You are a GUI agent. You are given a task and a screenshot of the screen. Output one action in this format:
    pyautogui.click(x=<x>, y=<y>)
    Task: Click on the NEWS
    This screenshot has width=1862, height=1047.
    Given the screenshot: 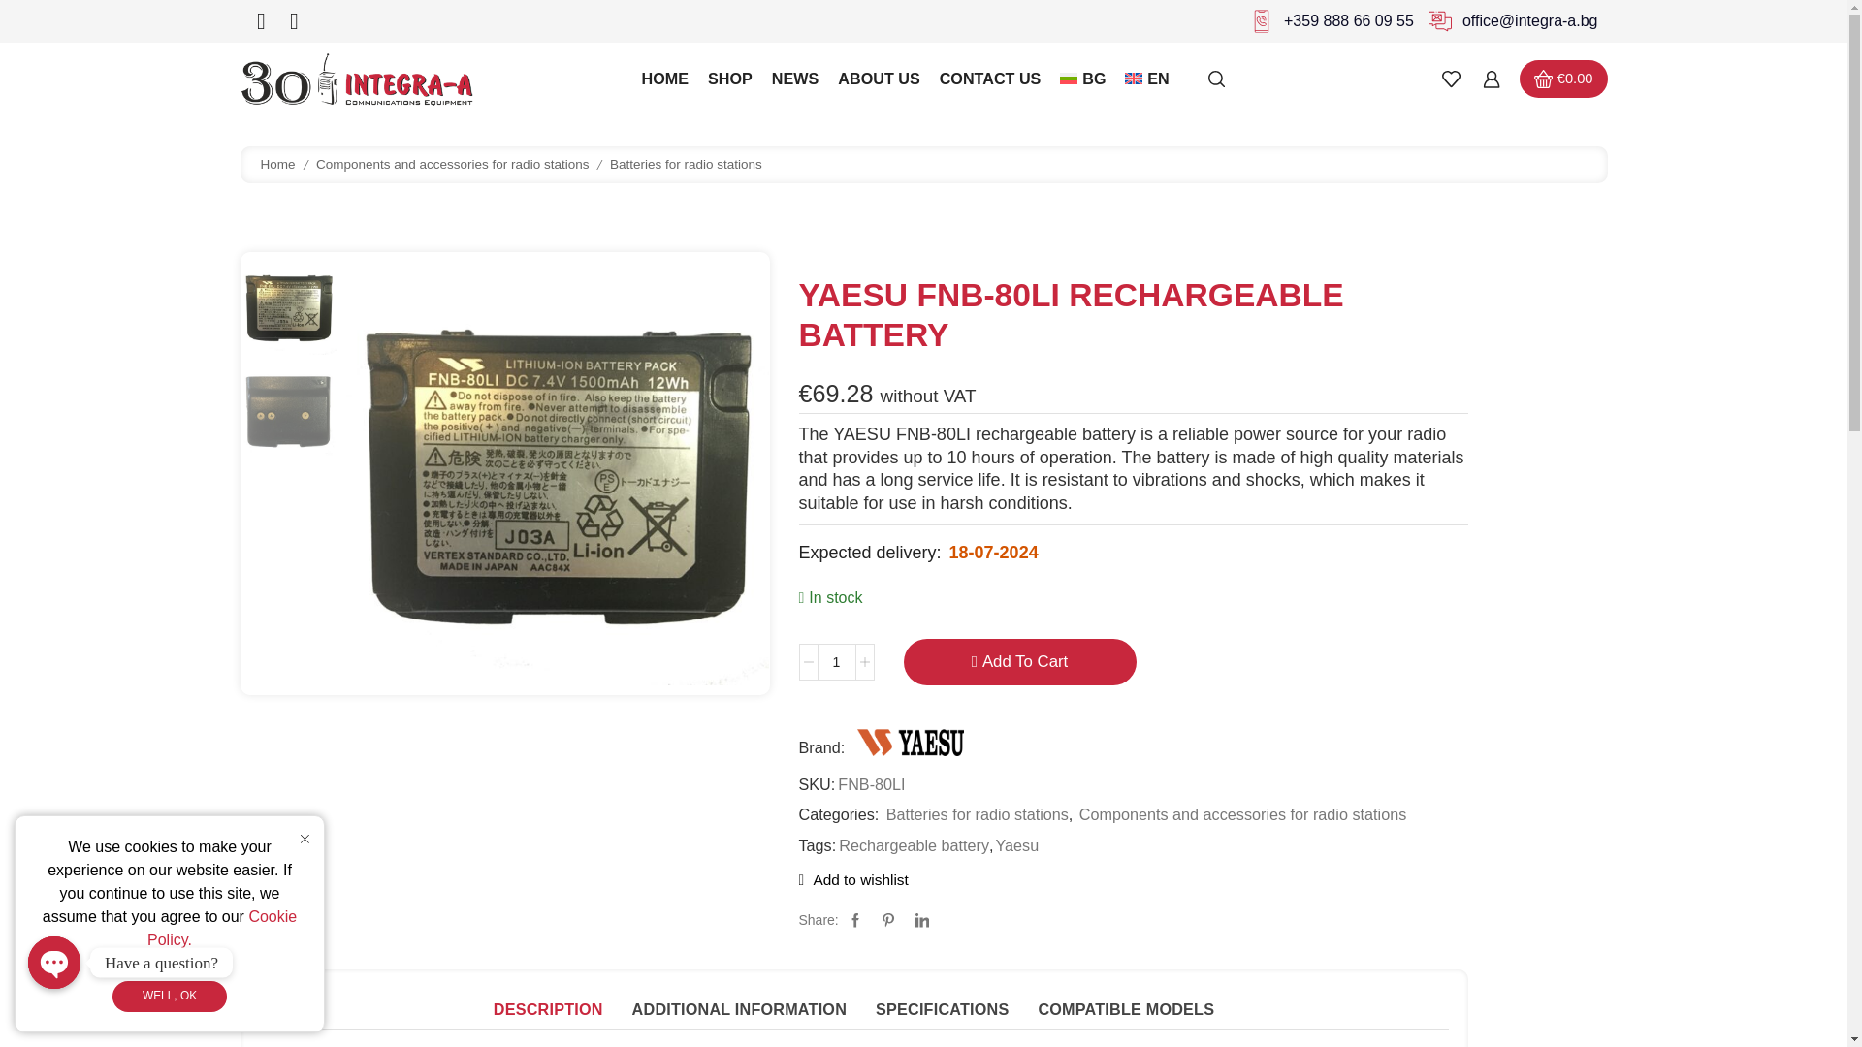 What is the action you would take?
    pyautogui.click(x=795, y=78)
    